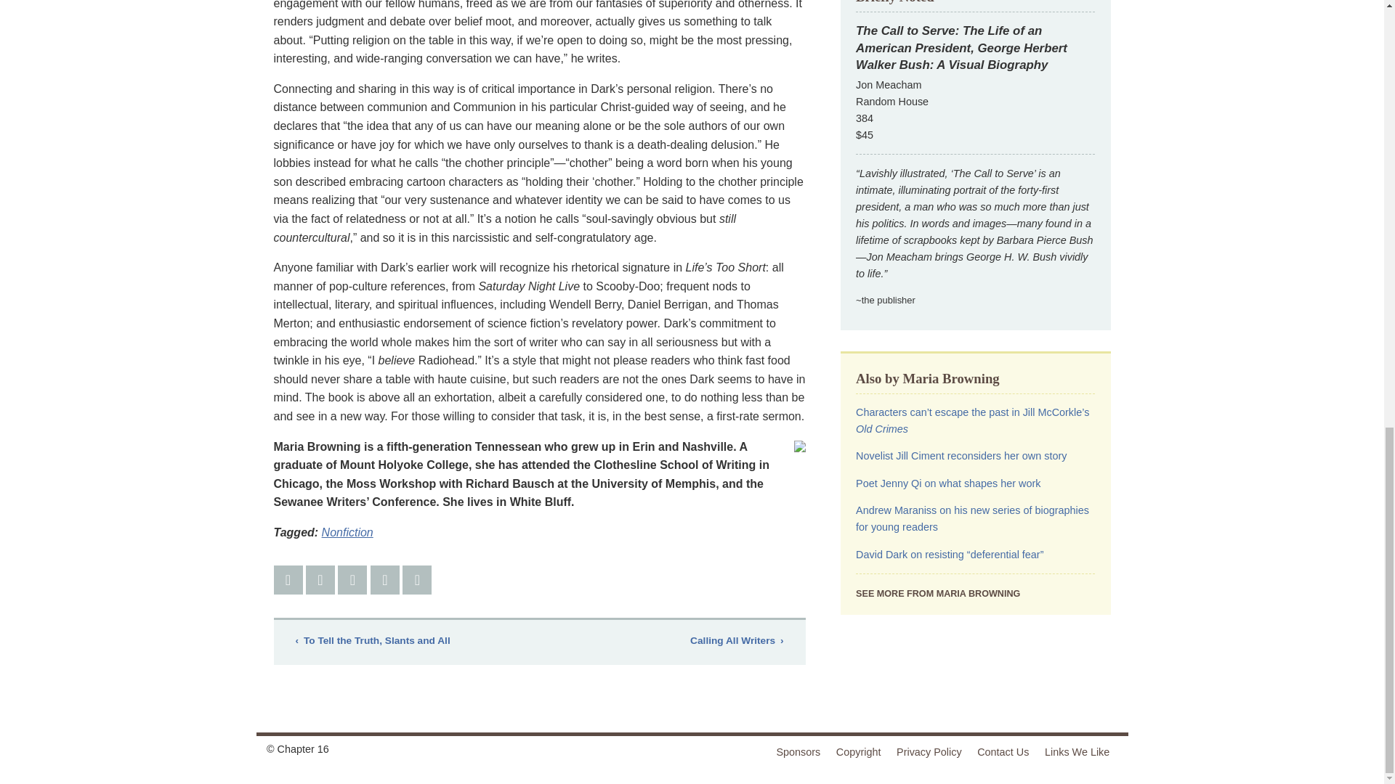  I want to click on Tweet, so click(320, 579).